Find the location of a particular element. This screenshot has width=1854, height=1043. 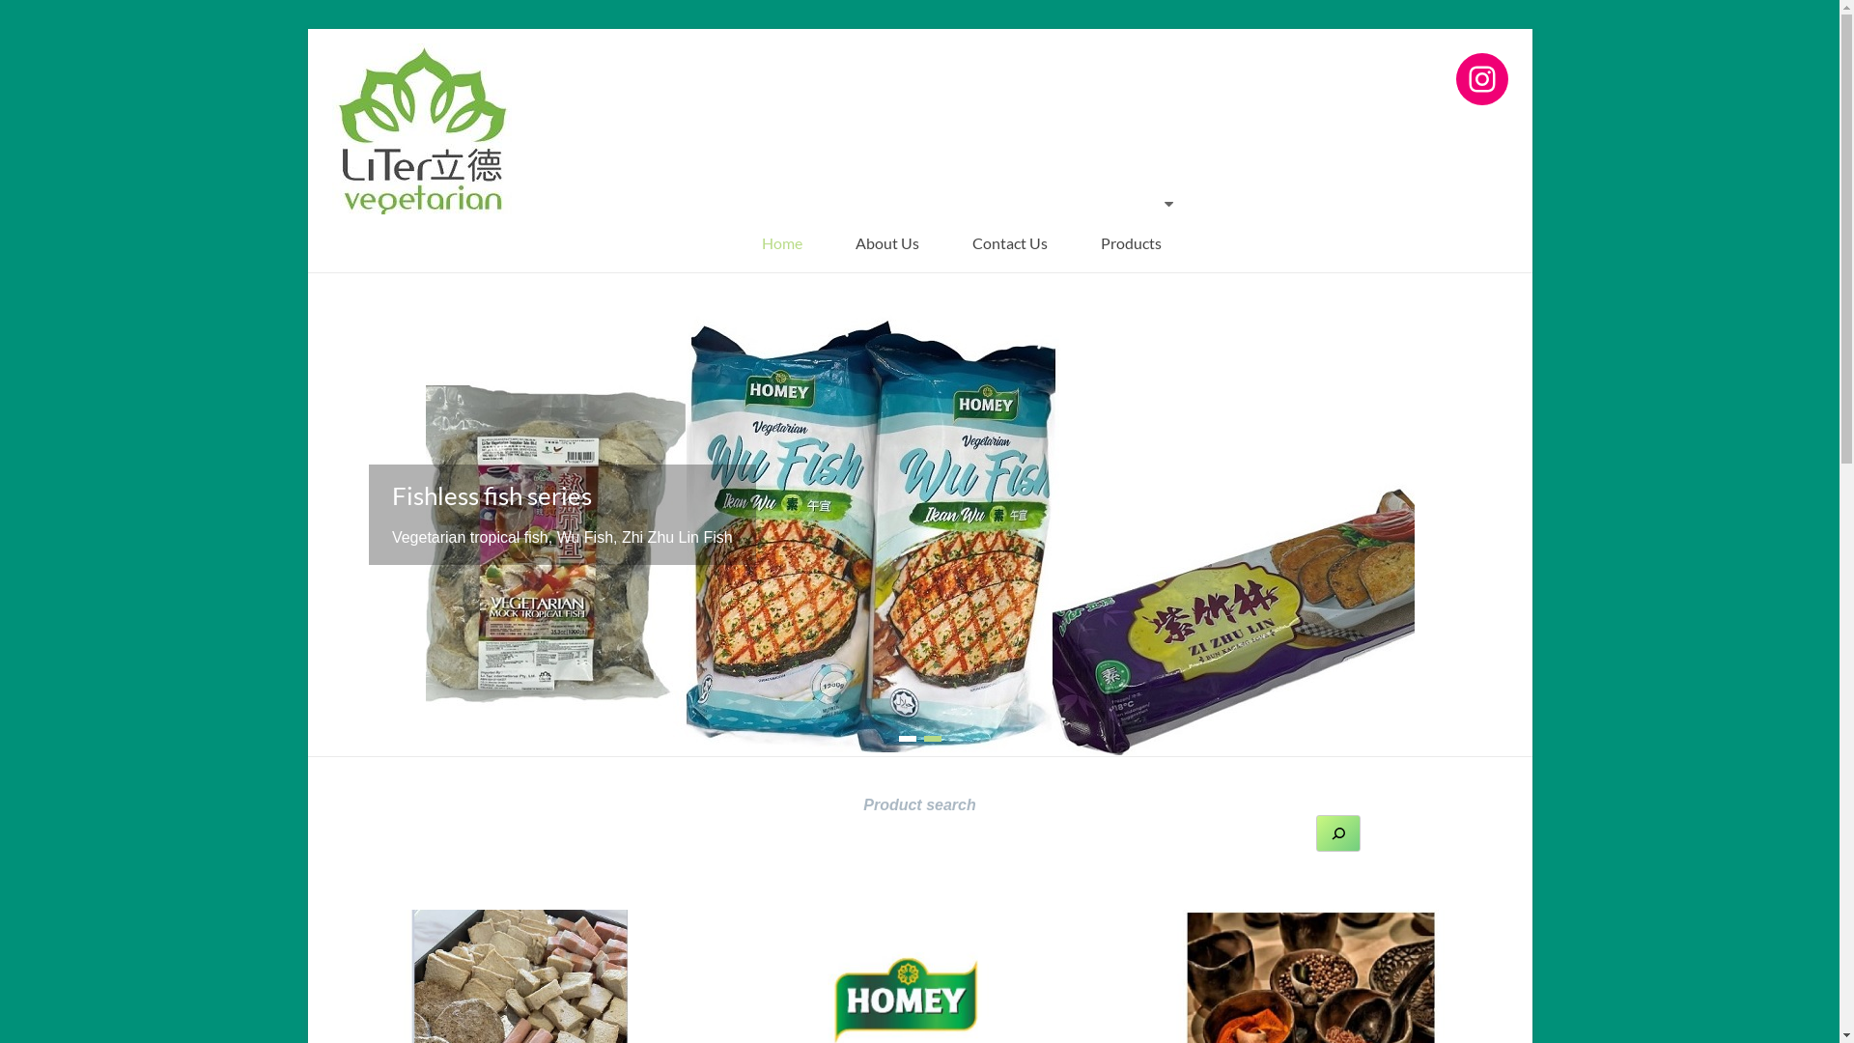

Instagram is located at coordinates (1482, 79).